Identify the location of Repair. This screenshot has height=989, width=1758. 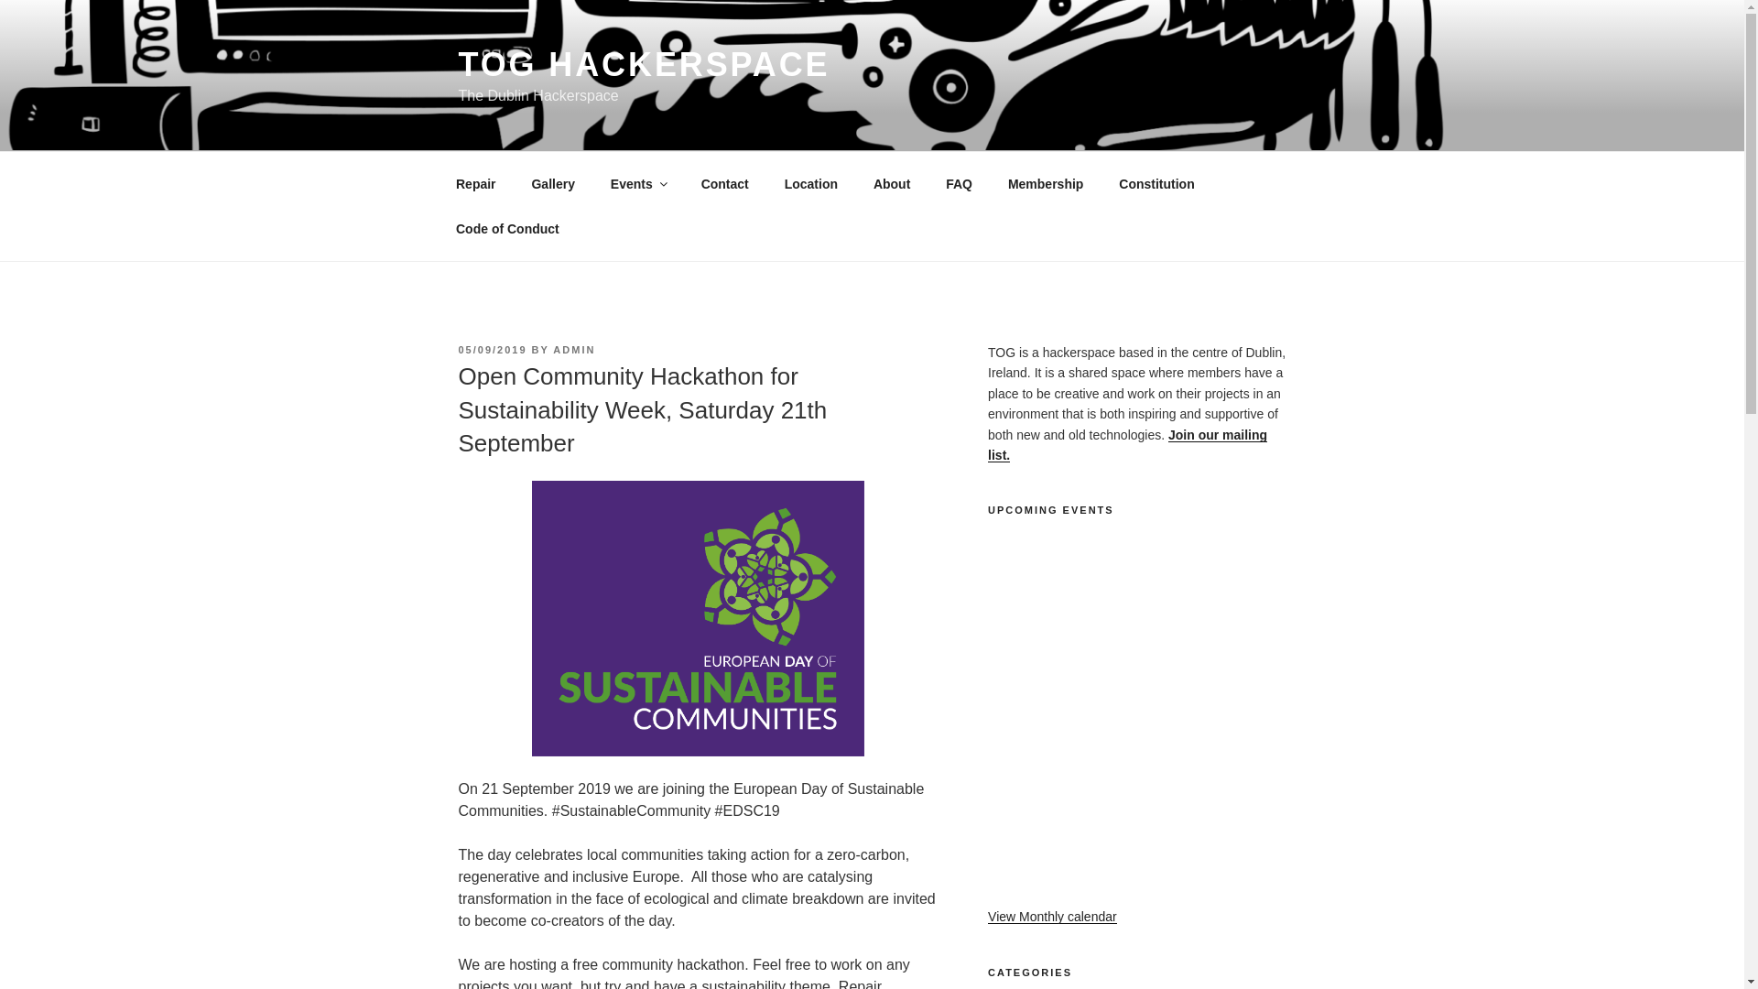
(475, 183).